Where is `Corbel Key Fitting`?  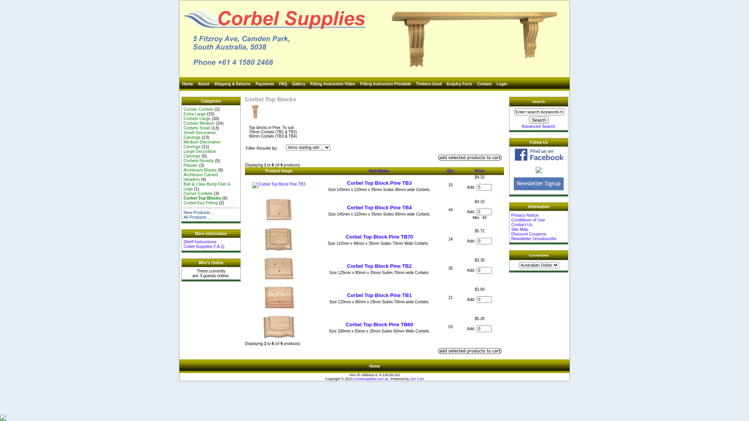 Corbel Key Fitting is located at coordinates (201, 203).